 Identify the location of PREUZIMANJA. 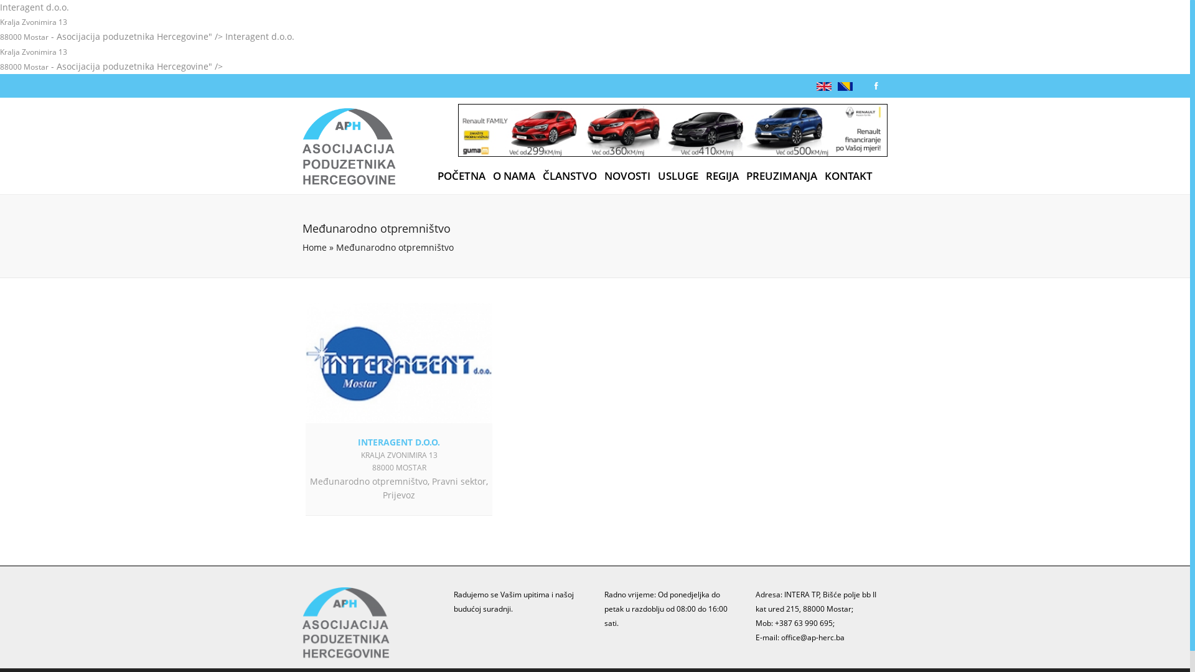
(782, 176).